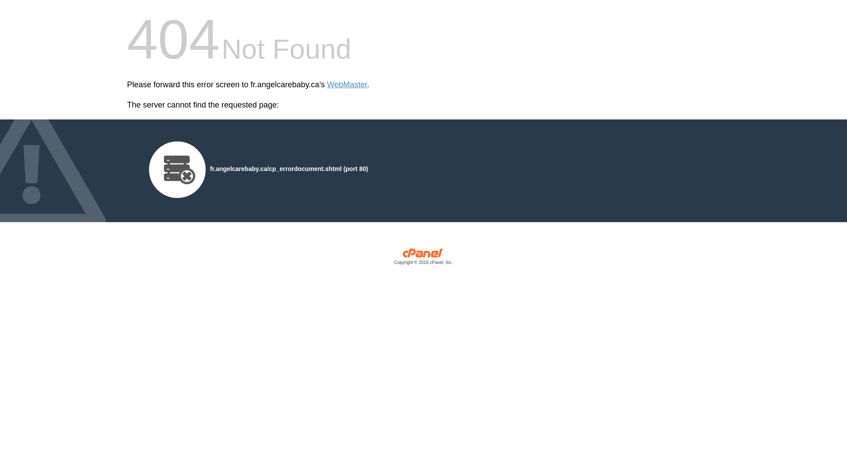 The width and height of the screenshot is (847, 476). What do you see at coordinates (347, 85) in the screenshot?
I see `WebMaster` at bounding box center [347, 85].